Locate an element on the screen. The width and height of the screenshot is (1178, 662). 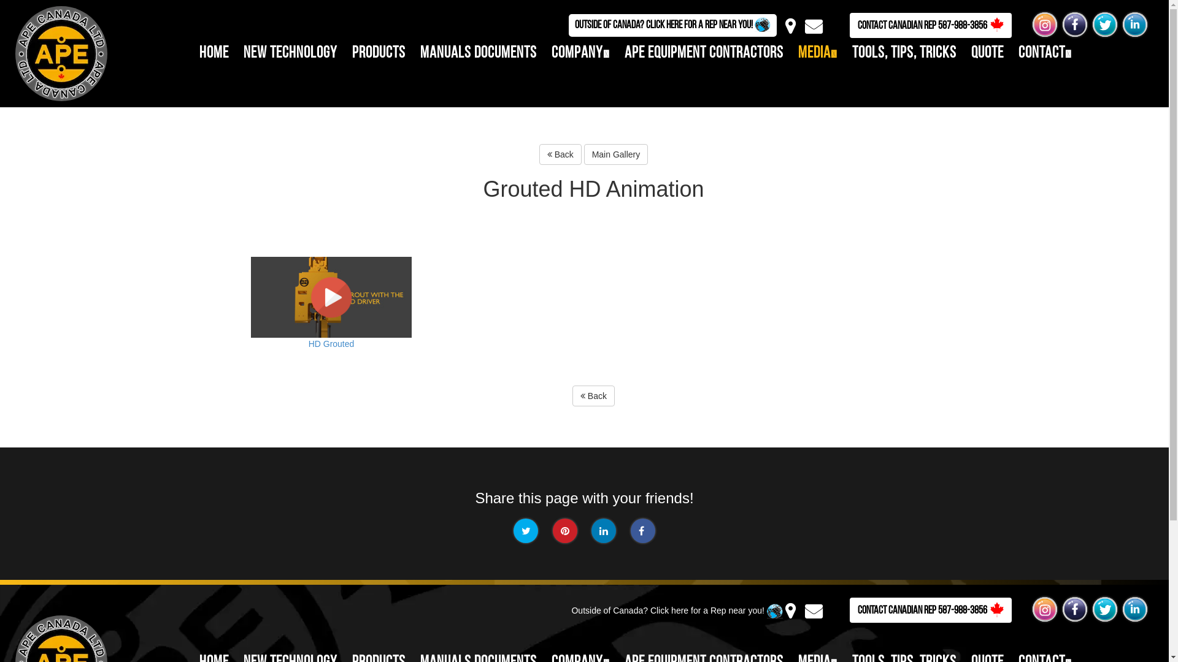
Back is located at coordinates (561, 154).